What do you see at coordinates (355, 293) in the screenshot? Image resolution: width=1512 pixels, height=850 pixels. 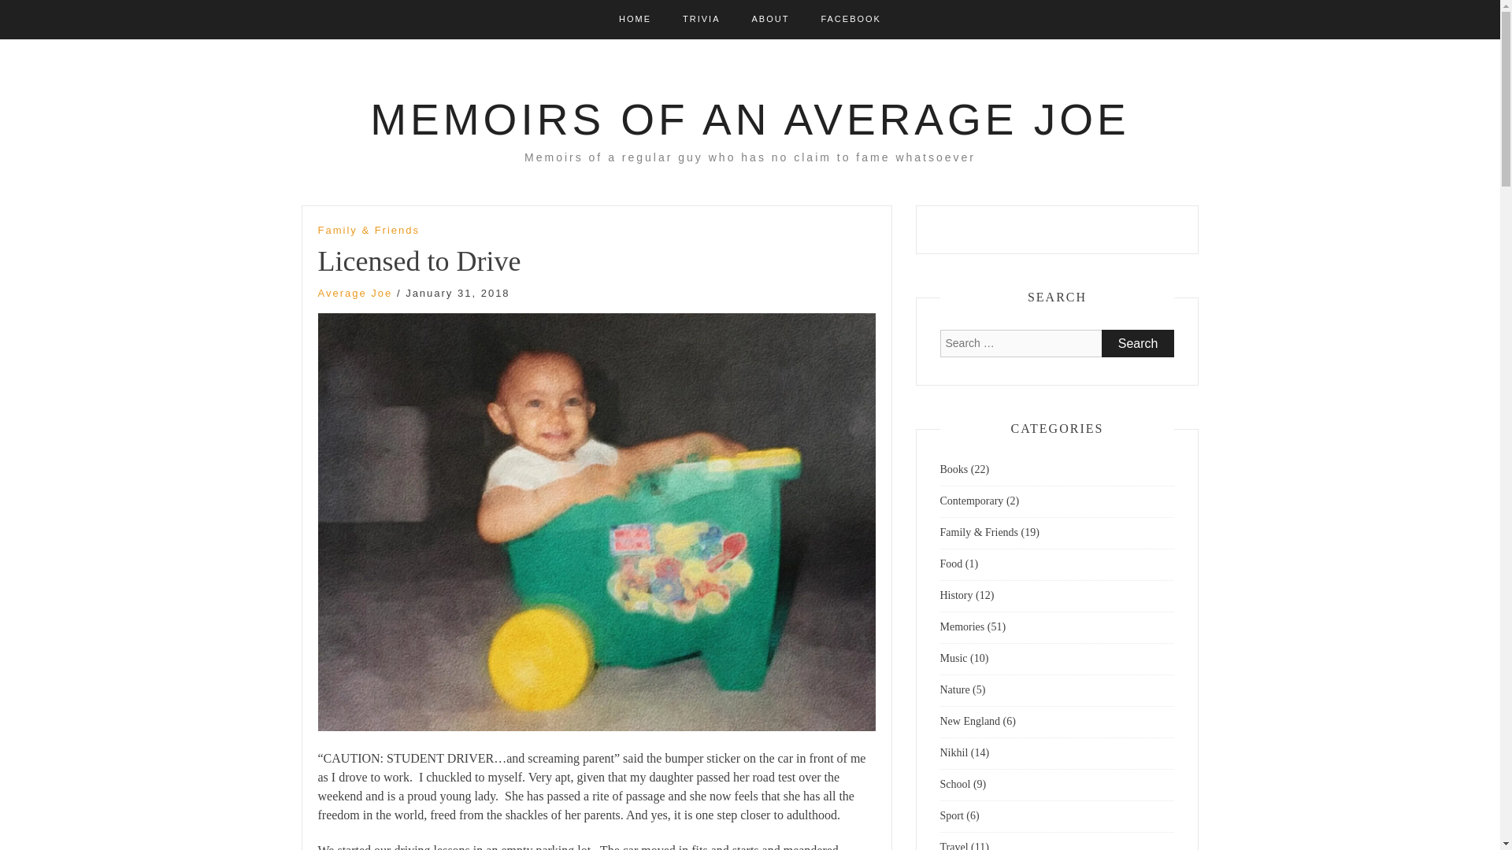 I see `Average Joe` at bounding box center [355, 293].